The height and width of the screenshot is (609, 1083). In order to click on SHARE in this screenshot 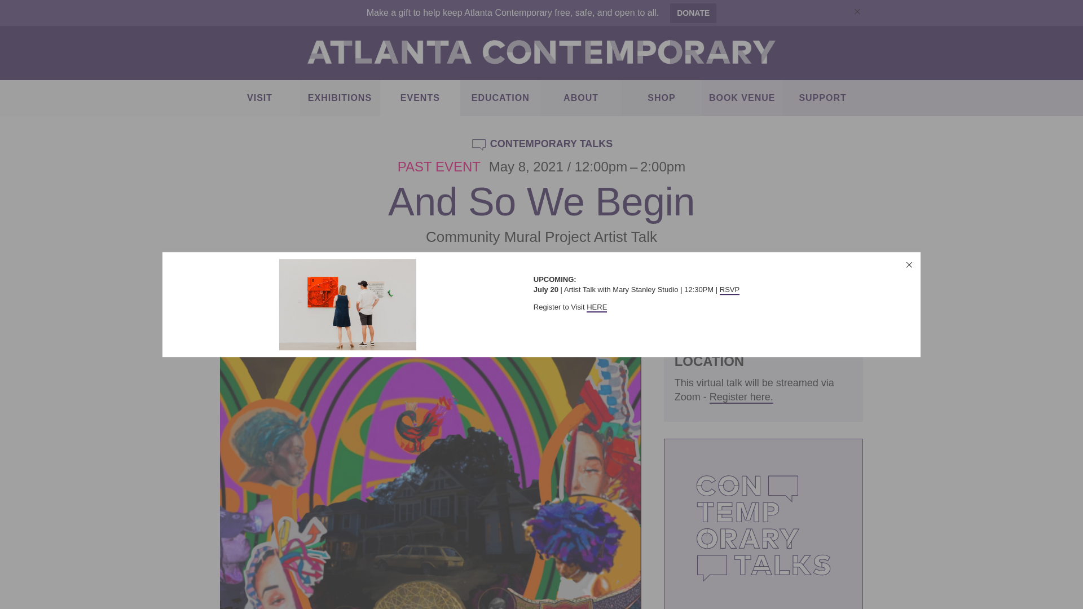, I will do `click(701, 329)`.